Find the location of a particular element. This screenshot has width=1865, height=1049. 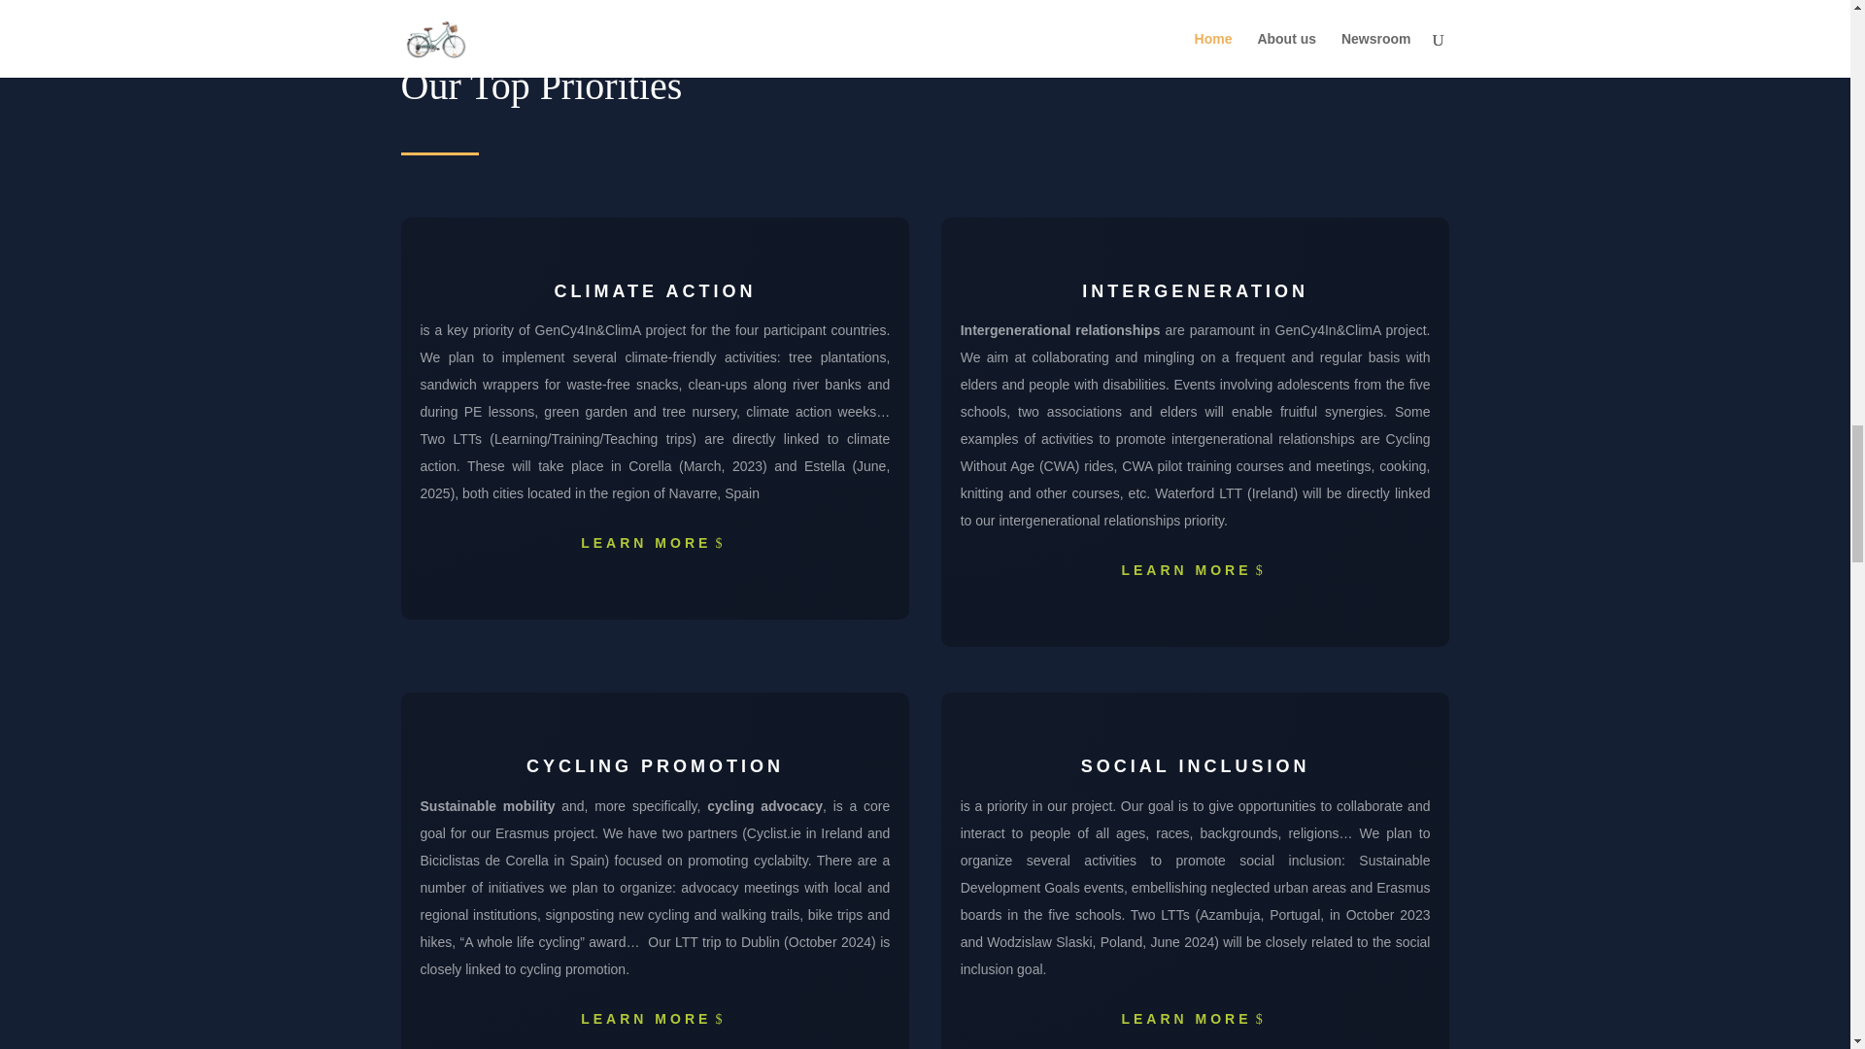

LEARN MORE is located at coordinates (1195, 1011).